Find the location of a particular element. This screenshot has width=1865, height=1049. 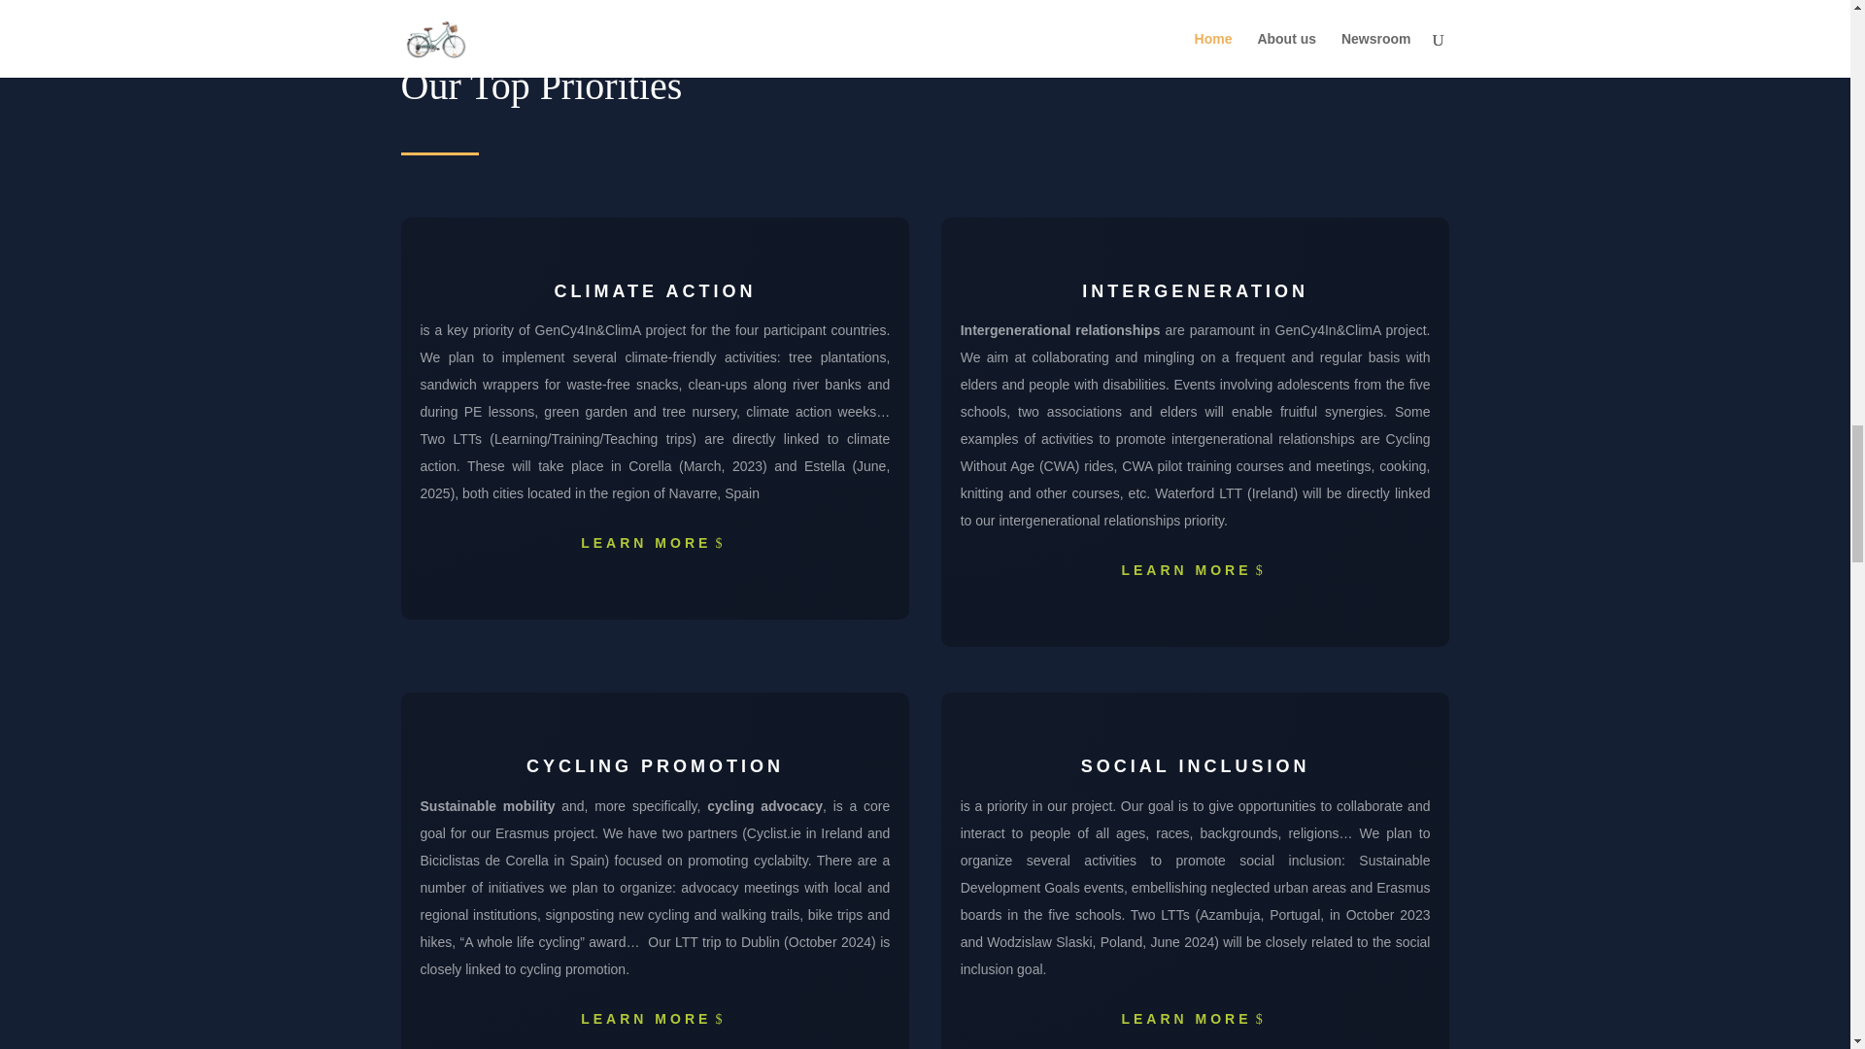

LEARN MORE is located at coordinates (1195, 1011).